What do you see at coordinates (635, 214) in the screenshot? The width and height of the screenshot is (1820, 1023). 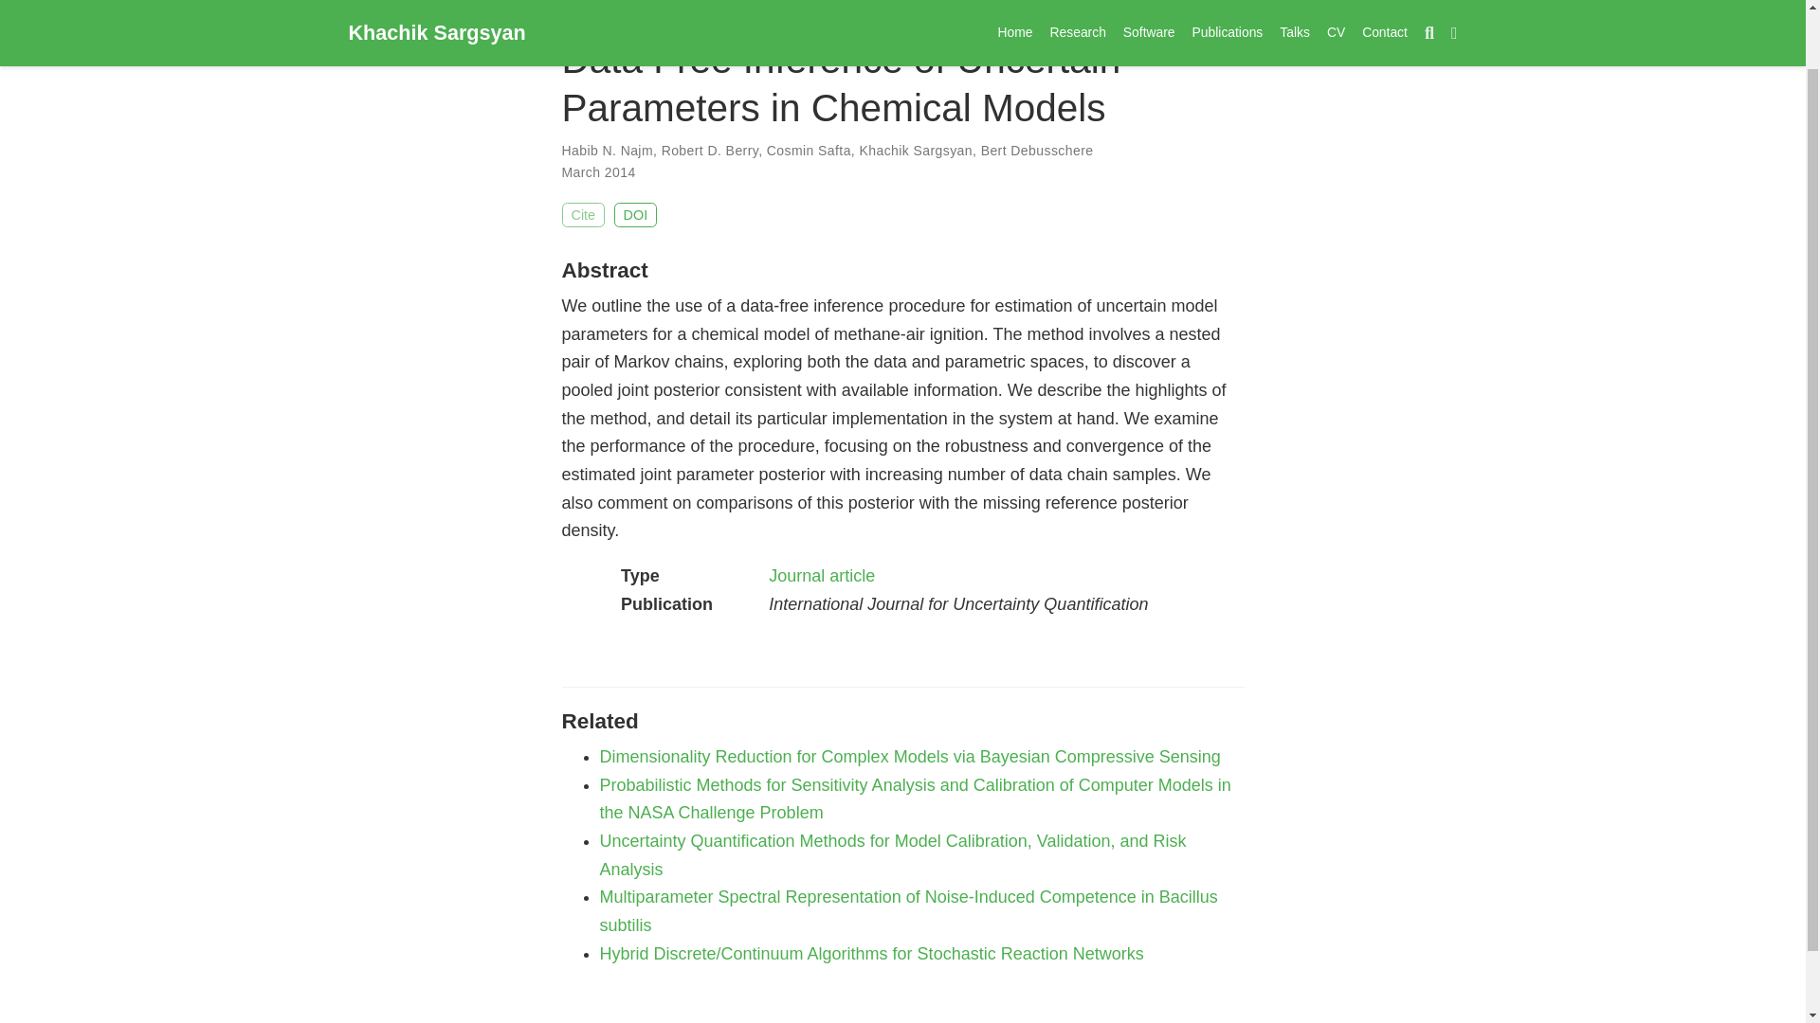 I see `DOI` at bounding box center [635, 214].